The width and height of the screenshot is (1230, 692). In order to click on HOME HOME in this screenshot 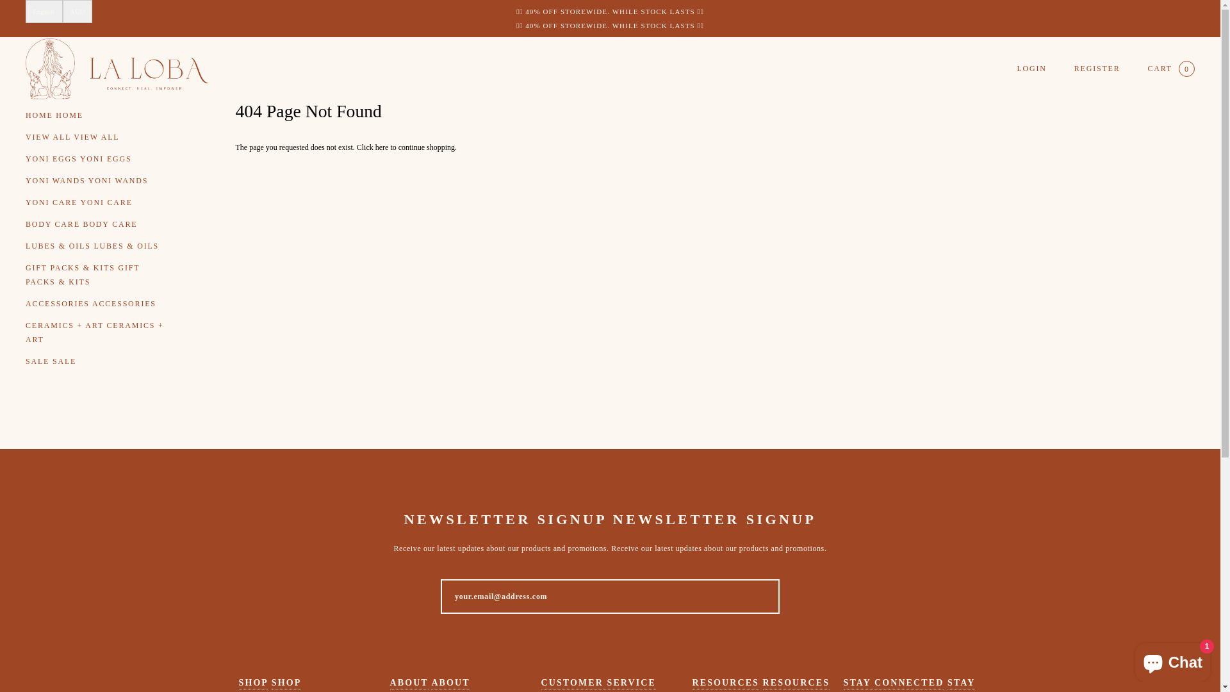, I will do `click(97, 115)`.